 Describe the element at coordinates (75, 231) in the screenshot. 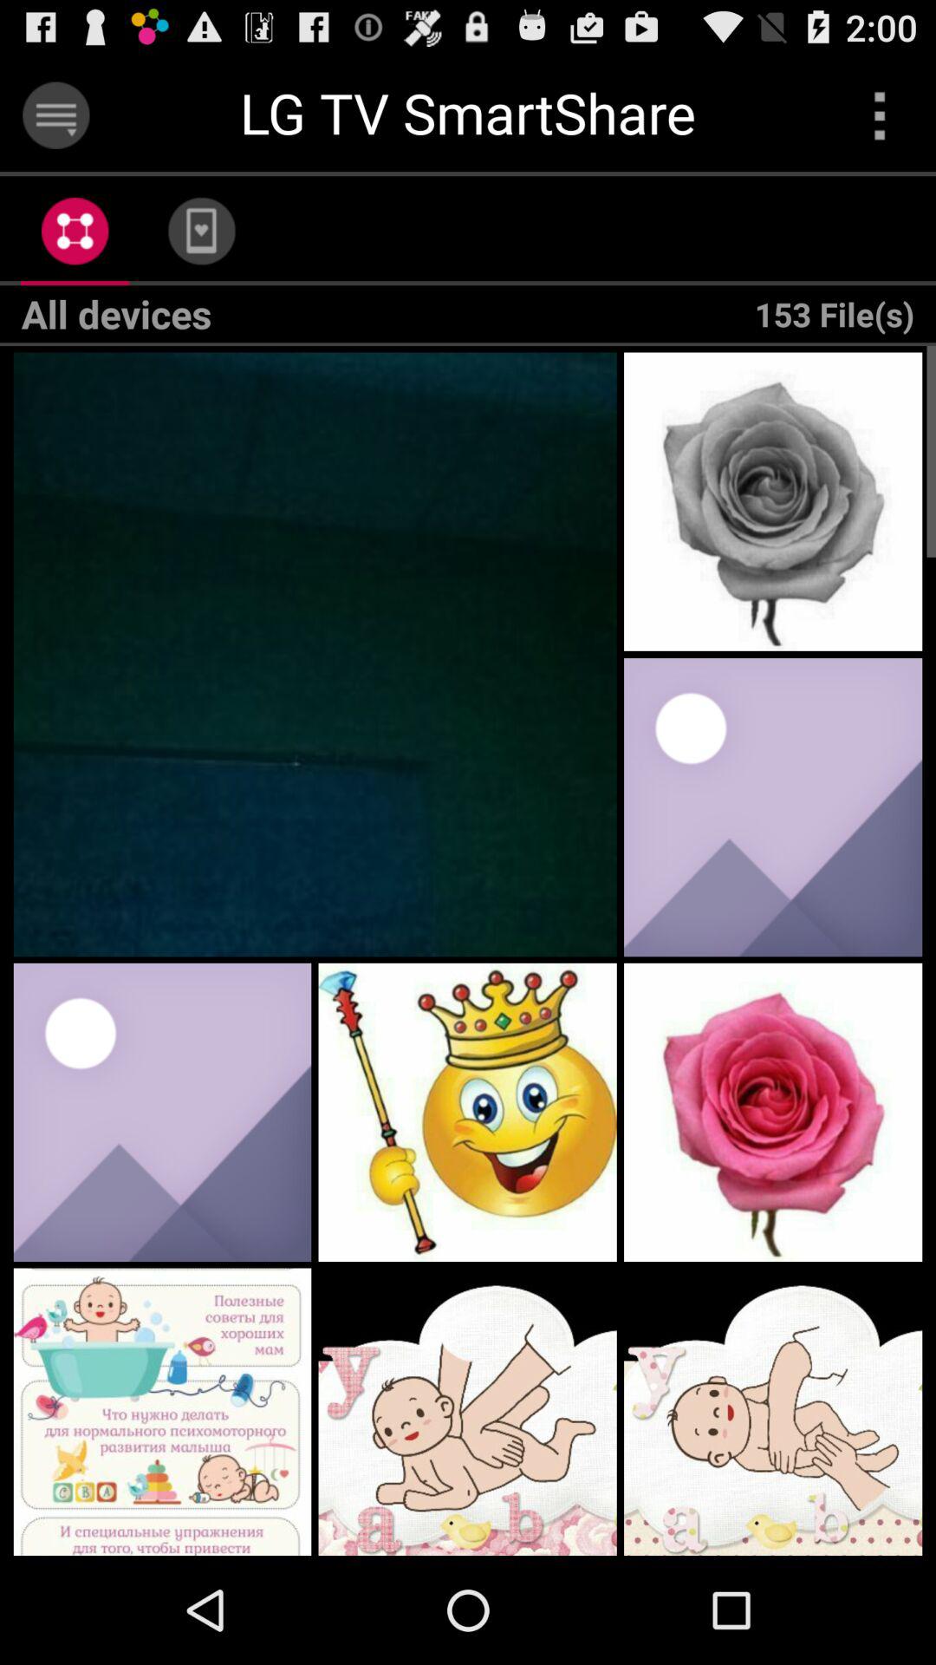

I see `launch app above all devices icon` at that location.